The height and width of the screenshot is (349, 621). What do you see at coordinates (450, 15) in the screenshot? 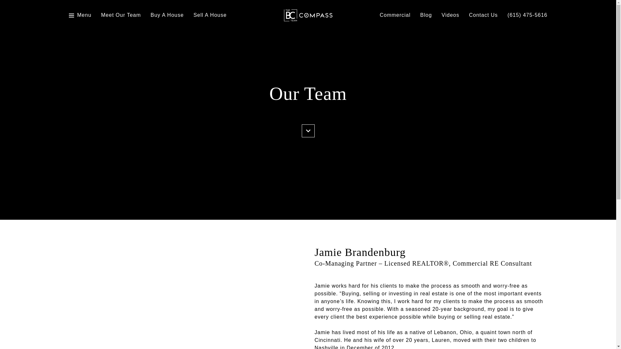
I see `Videos` at bounding box center [450, 15].